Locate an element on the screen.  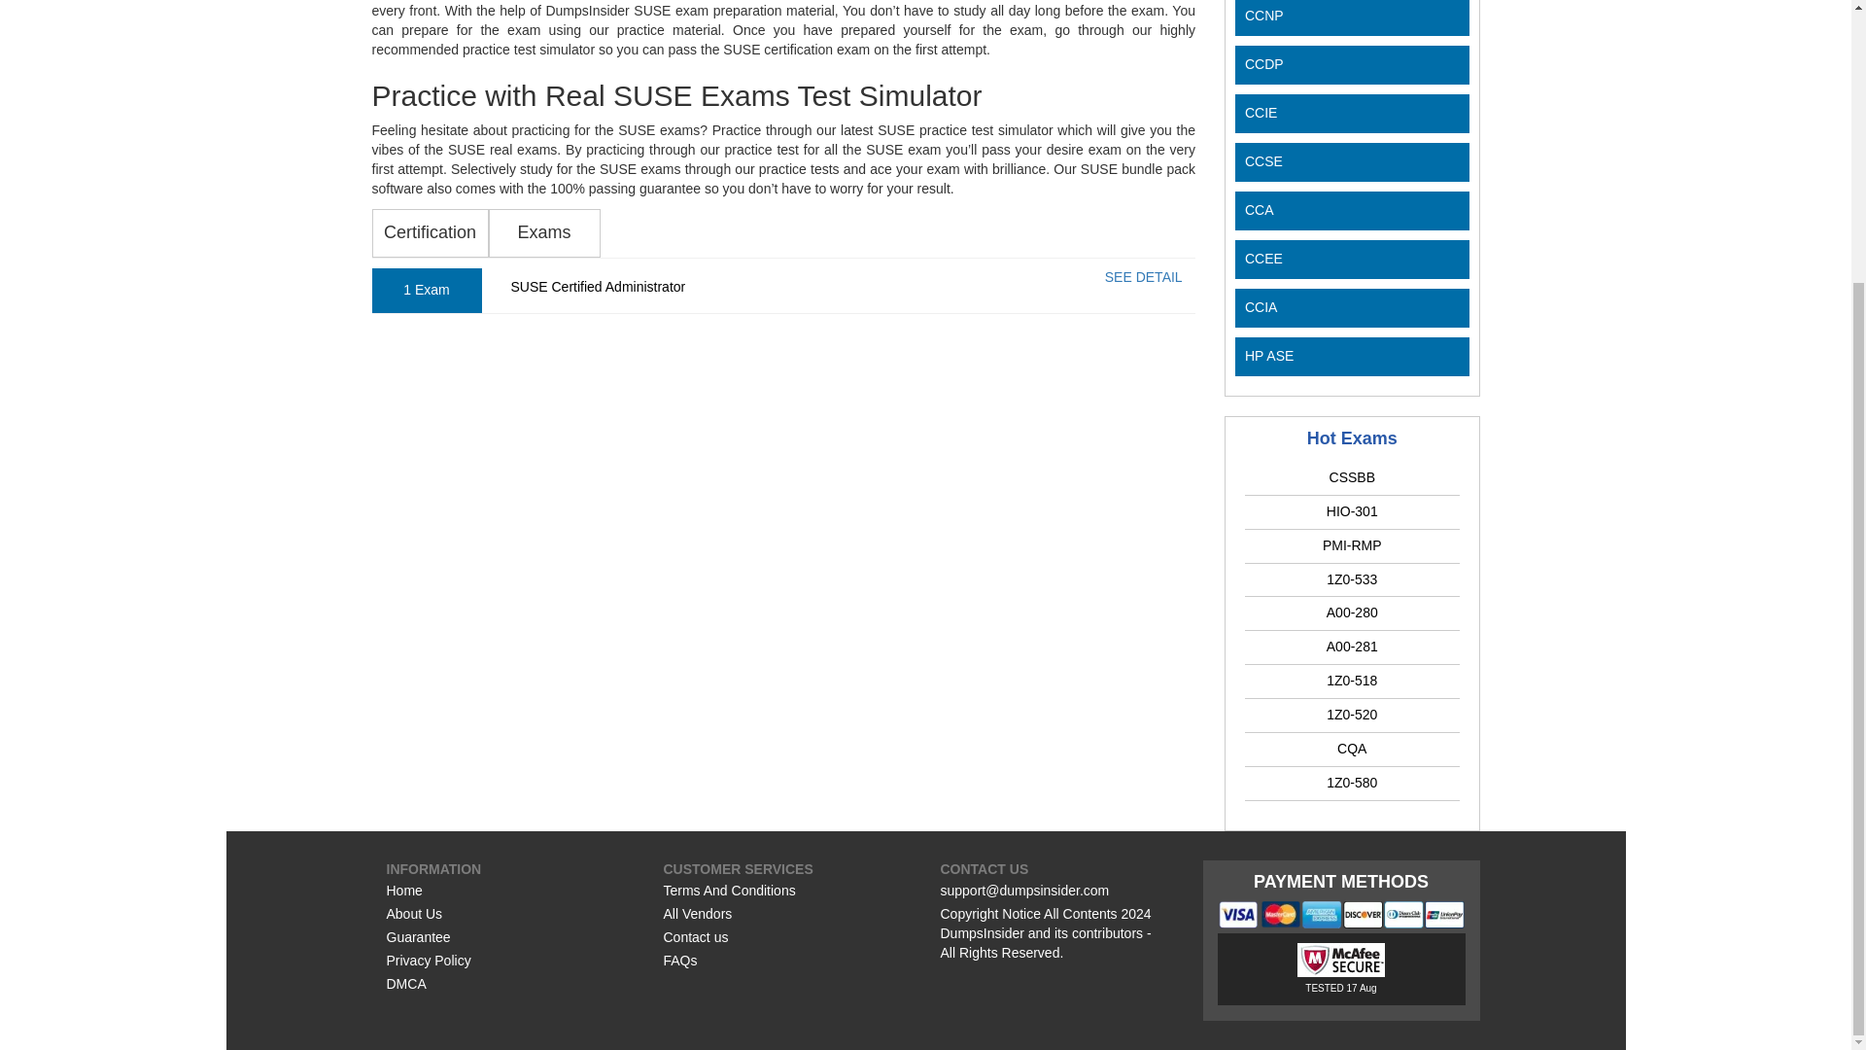
CSSBB is located at coordinates (1352, 476).